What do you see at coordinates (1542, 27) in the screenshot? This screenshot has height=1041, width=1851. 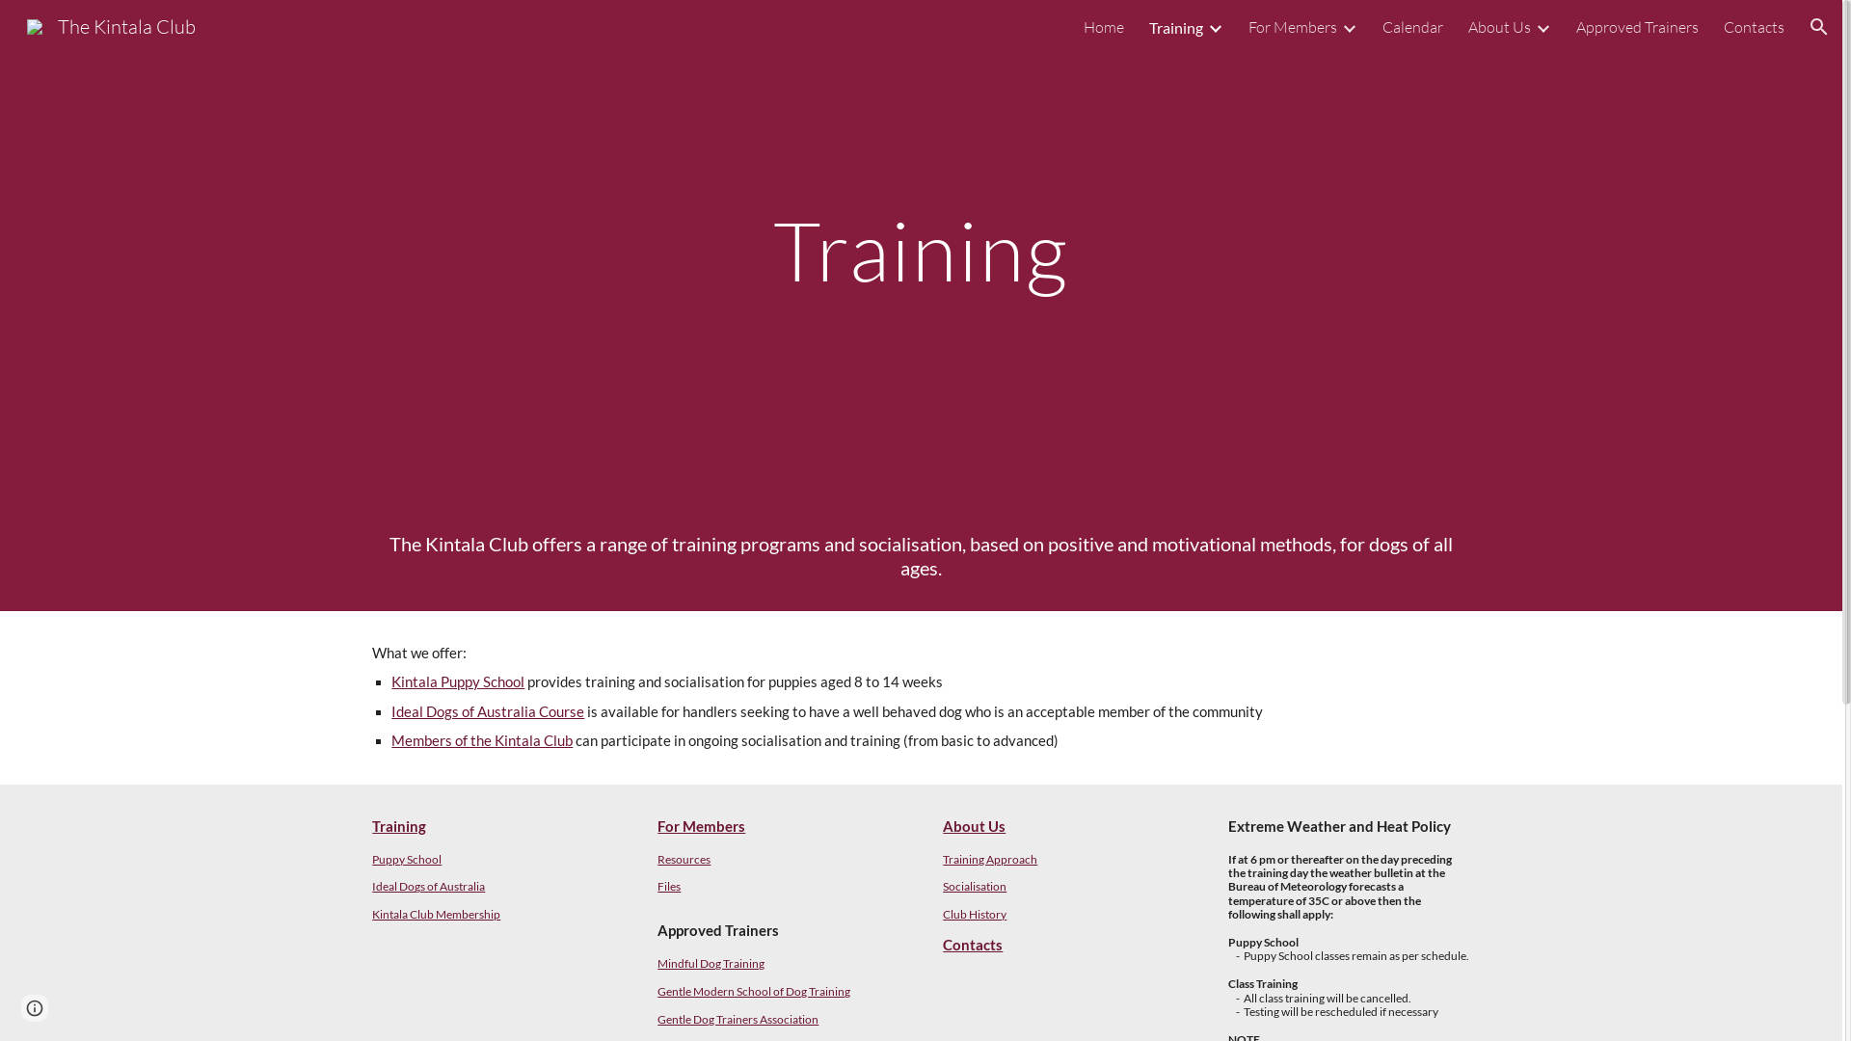 I see `Expand/Collapse` at bounding box center [1542, 27].